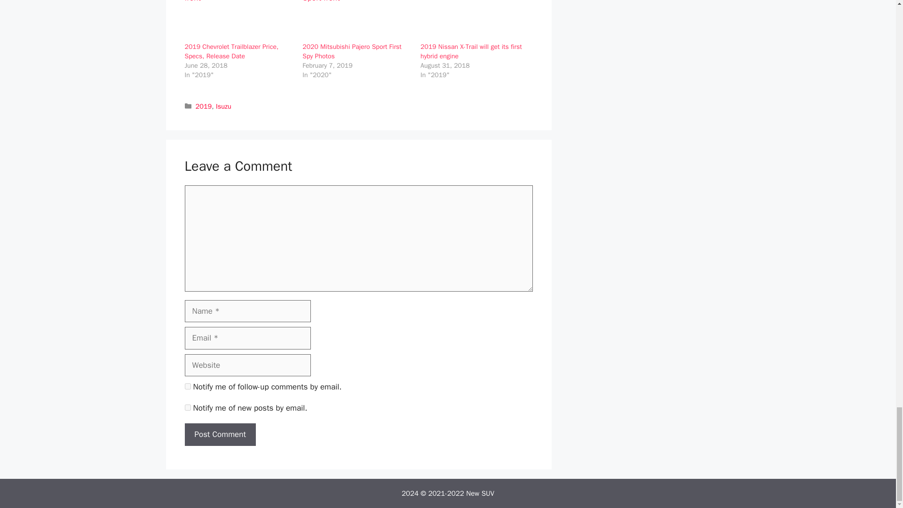 The width and height of the screenshot is (903, 508). What do you see at coordinates (231, 51) in the screenshot?
I see `2019 Chevrolet Trailblazer Price, Specs, Release Date` at bounding box center [231, 51].